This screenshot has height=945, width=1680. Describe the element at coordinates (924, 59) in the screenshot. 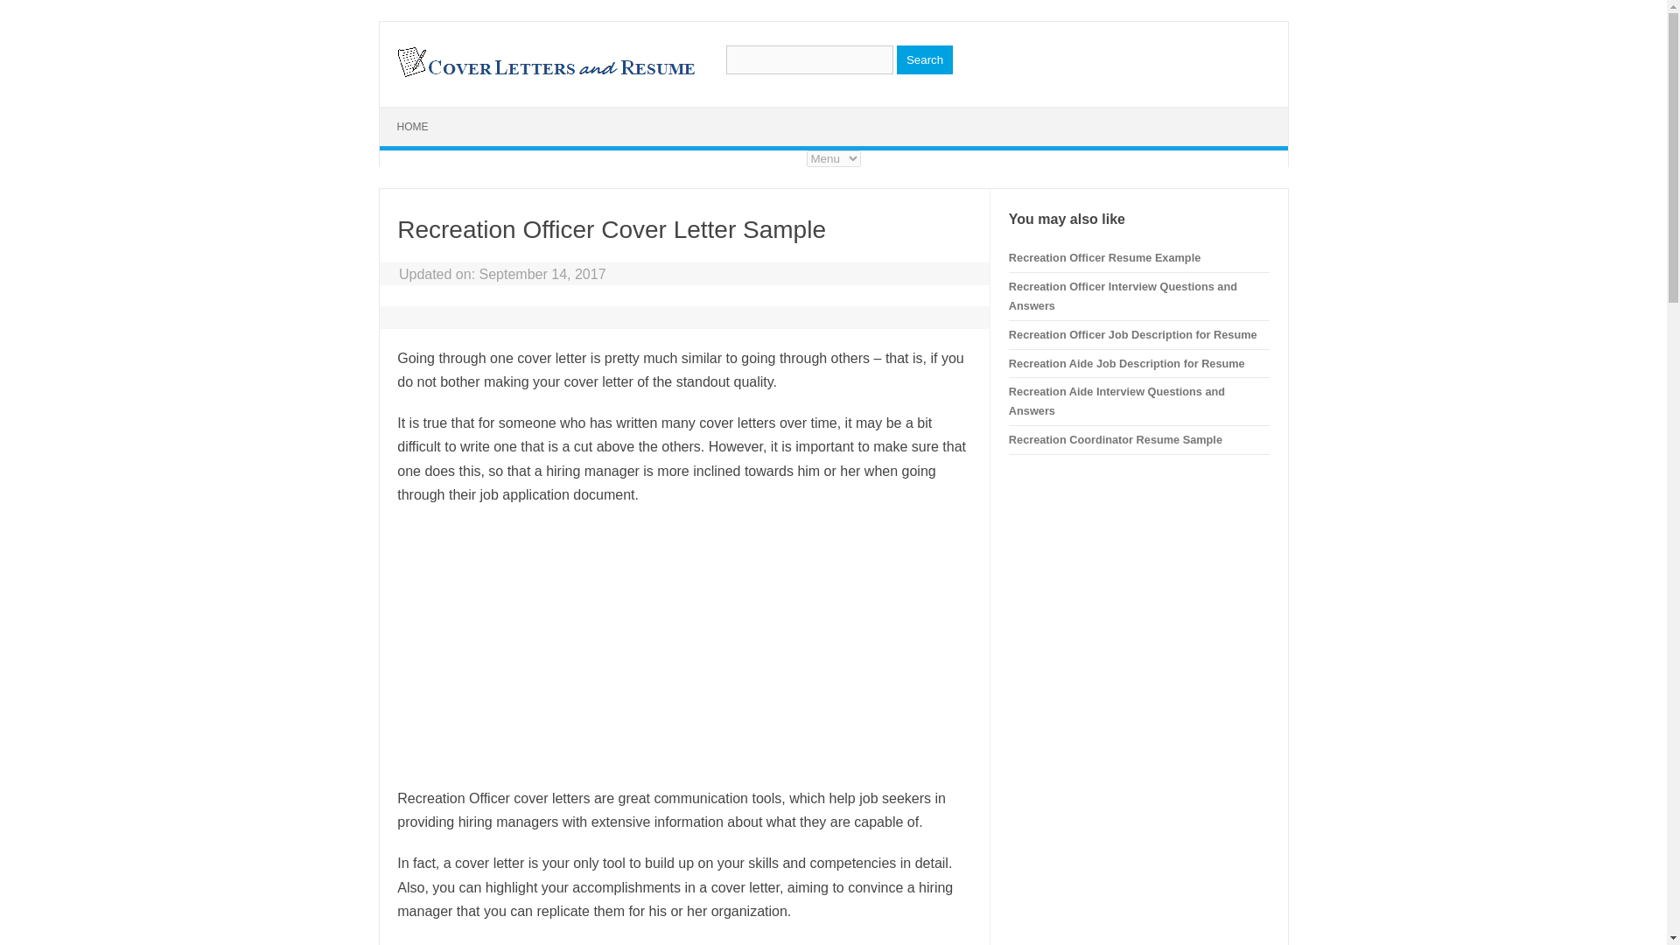

I see `Search` at that location.